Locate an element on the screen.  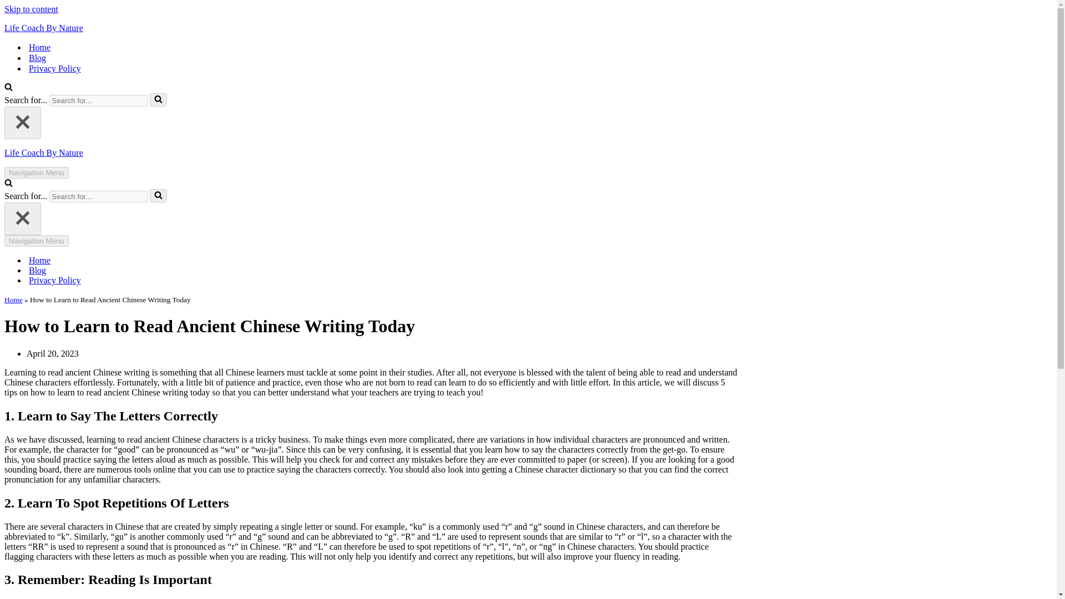
Skip to content is located at coordinates (31, 9).